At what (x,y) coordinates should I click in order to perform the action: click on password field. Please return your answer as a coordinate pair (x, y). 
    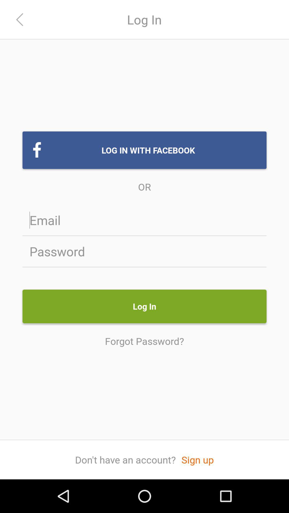
    Looking at the image, I should click on (144, 251).